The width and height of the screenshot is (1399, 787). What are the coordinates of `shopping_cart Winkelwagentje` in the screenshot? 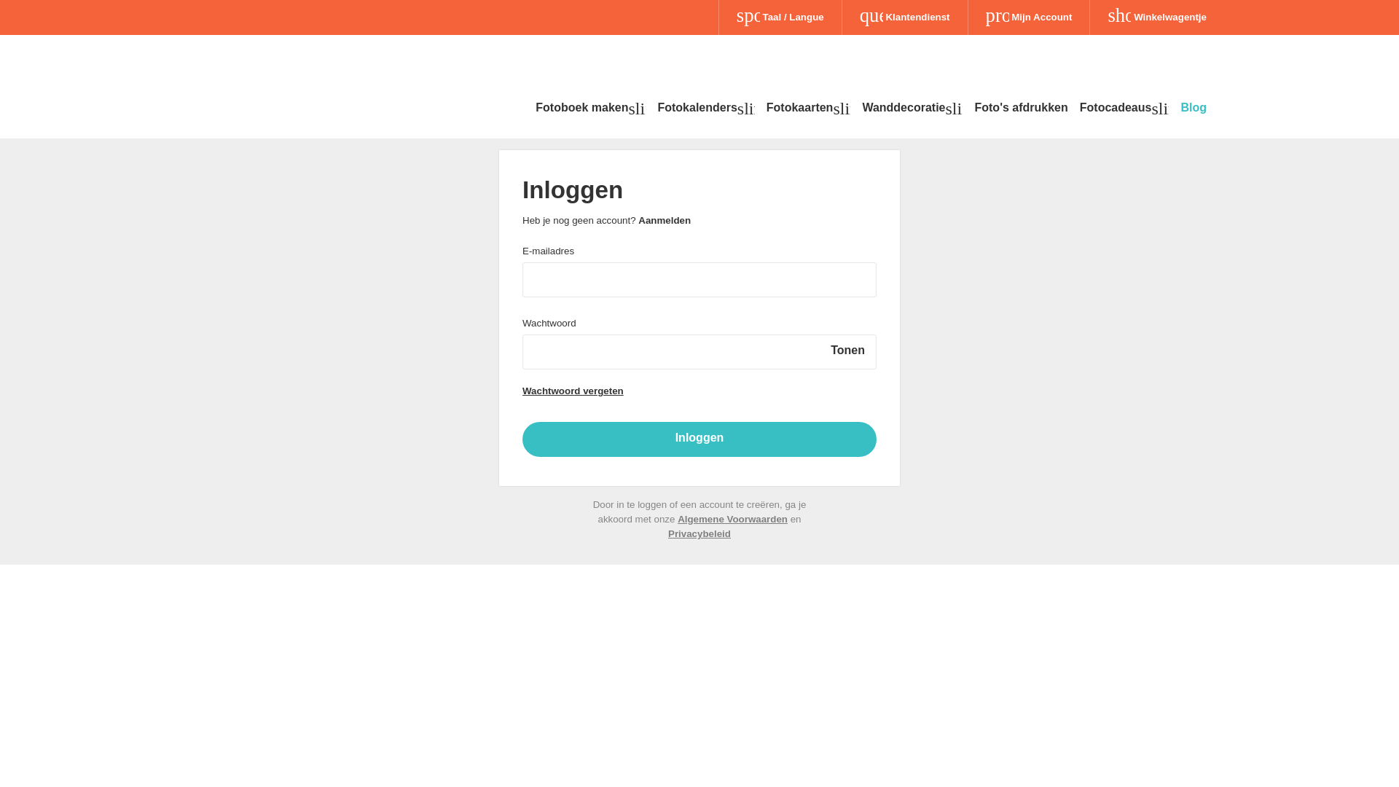 It's located at (1157, 17).